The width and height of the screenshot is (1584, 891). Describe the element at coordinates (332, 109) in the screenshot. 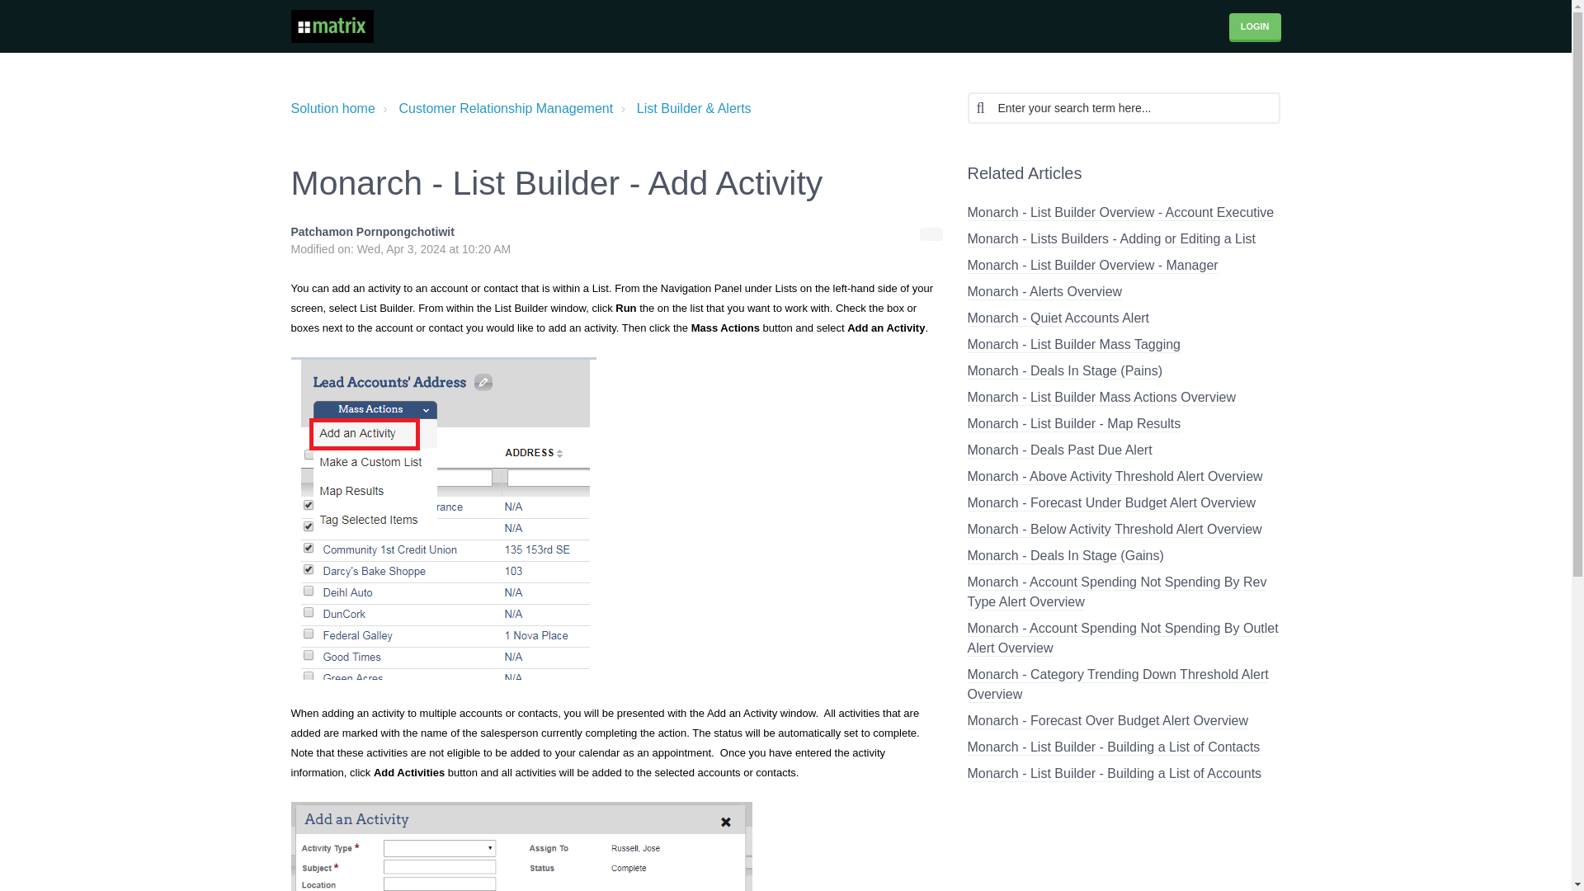

I see `Solution home` at that location.